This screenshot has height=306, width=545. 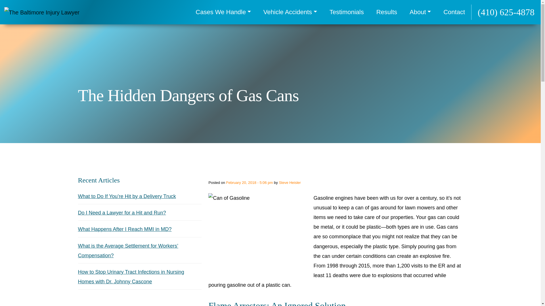 I want to click on The Baltimore Injury Lawyer, so click(x=42, y=12).